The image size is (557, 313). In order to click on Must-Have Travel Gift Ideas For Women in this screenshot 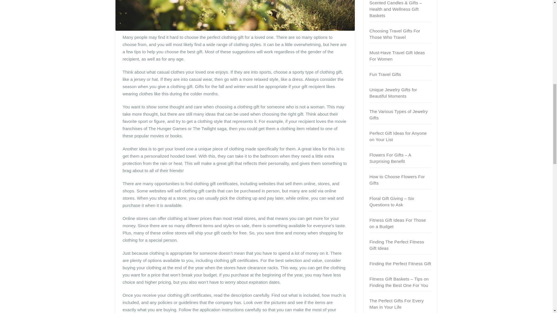, I will do `click(397, 56)`.